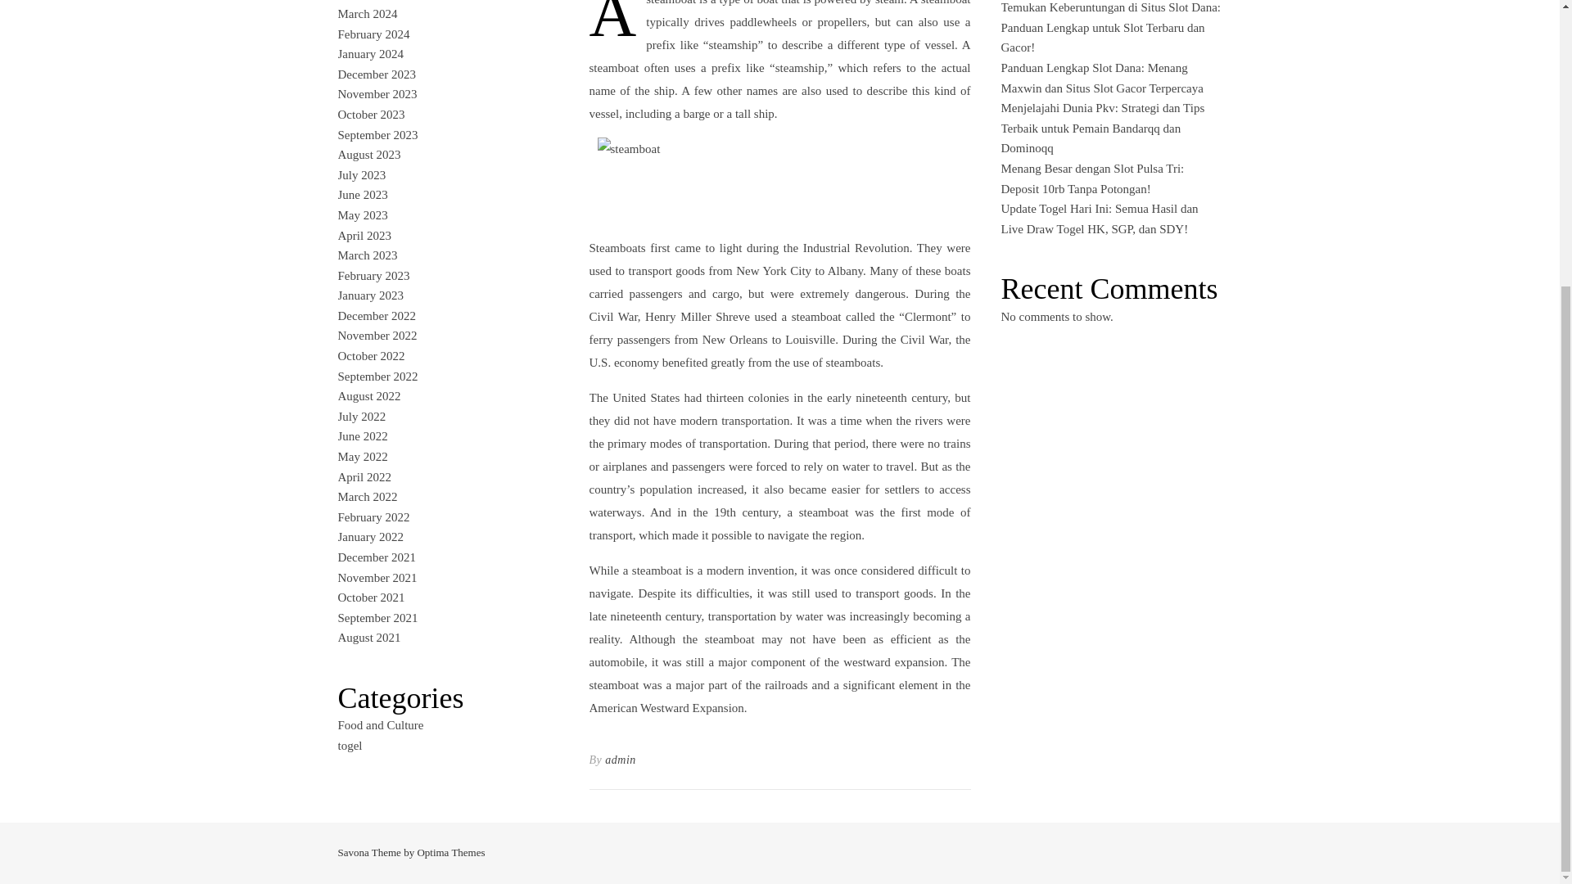 This screenshot has height=884, width=1572. I want to click on October 2022, so click(370, 355).